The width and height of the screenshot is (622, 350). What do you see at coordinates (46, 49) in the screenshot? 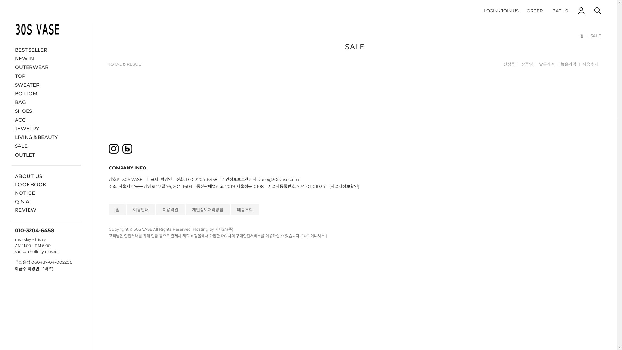
I see `BEST SELLER` at bounding box center [46, 49].